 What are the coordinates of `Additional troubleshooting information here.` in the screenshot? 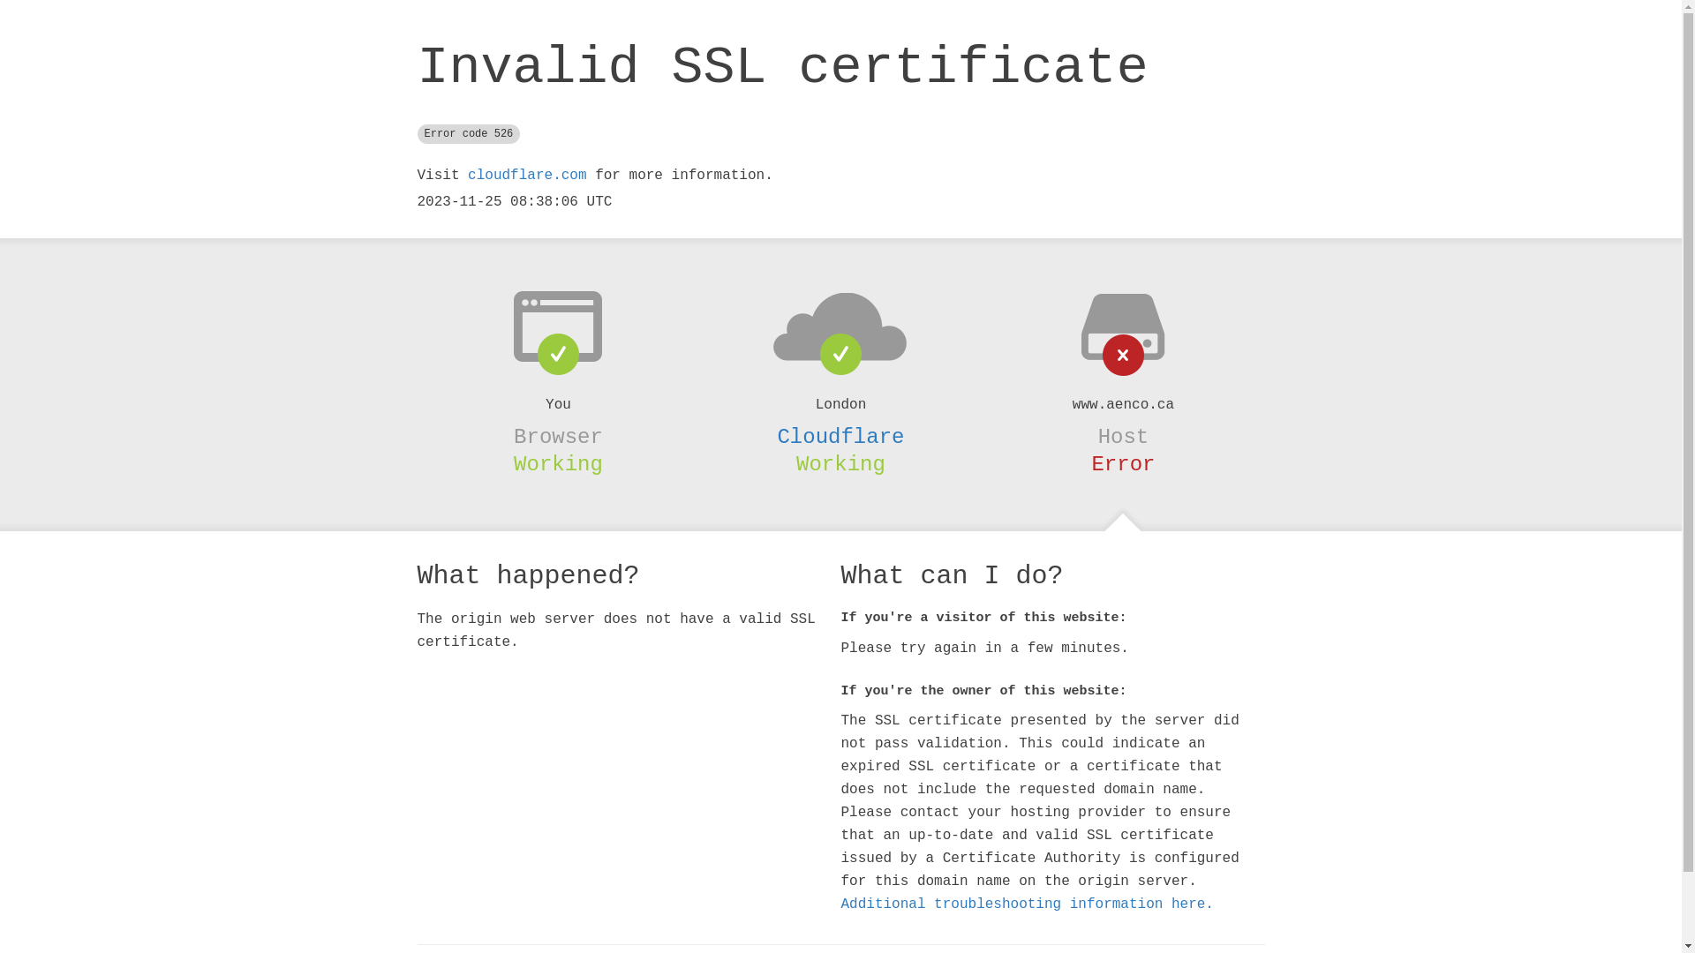 It's located at (1027, 904).